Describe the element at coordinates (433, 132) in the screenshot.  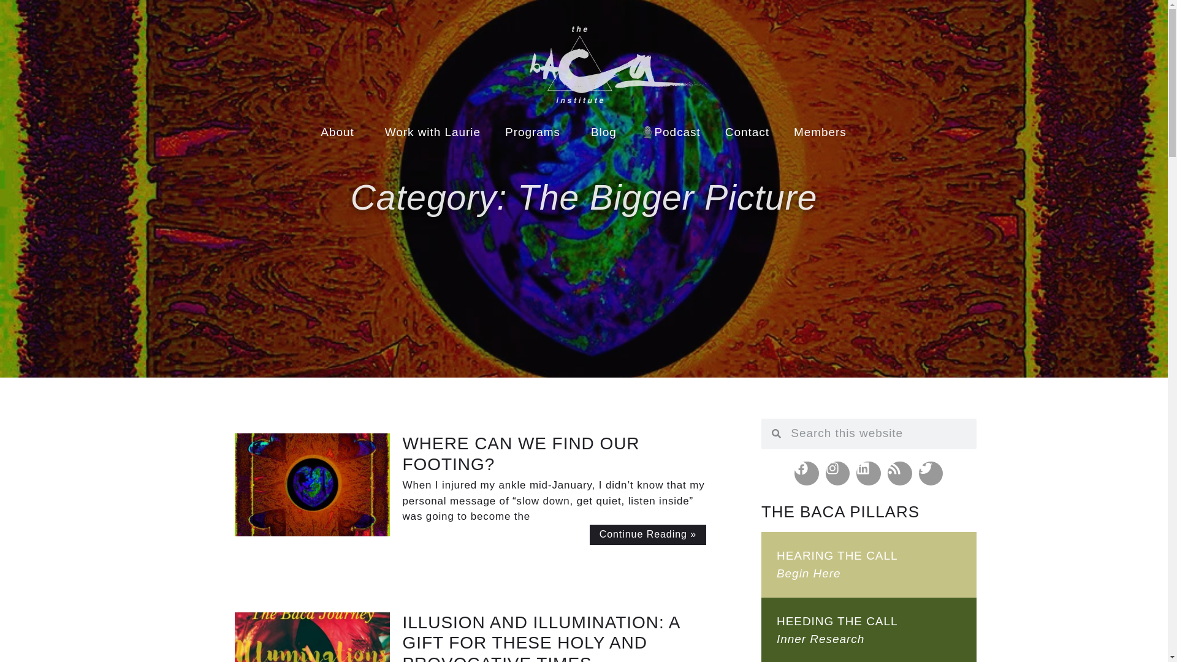
I see `Work with Laurie` at that location.